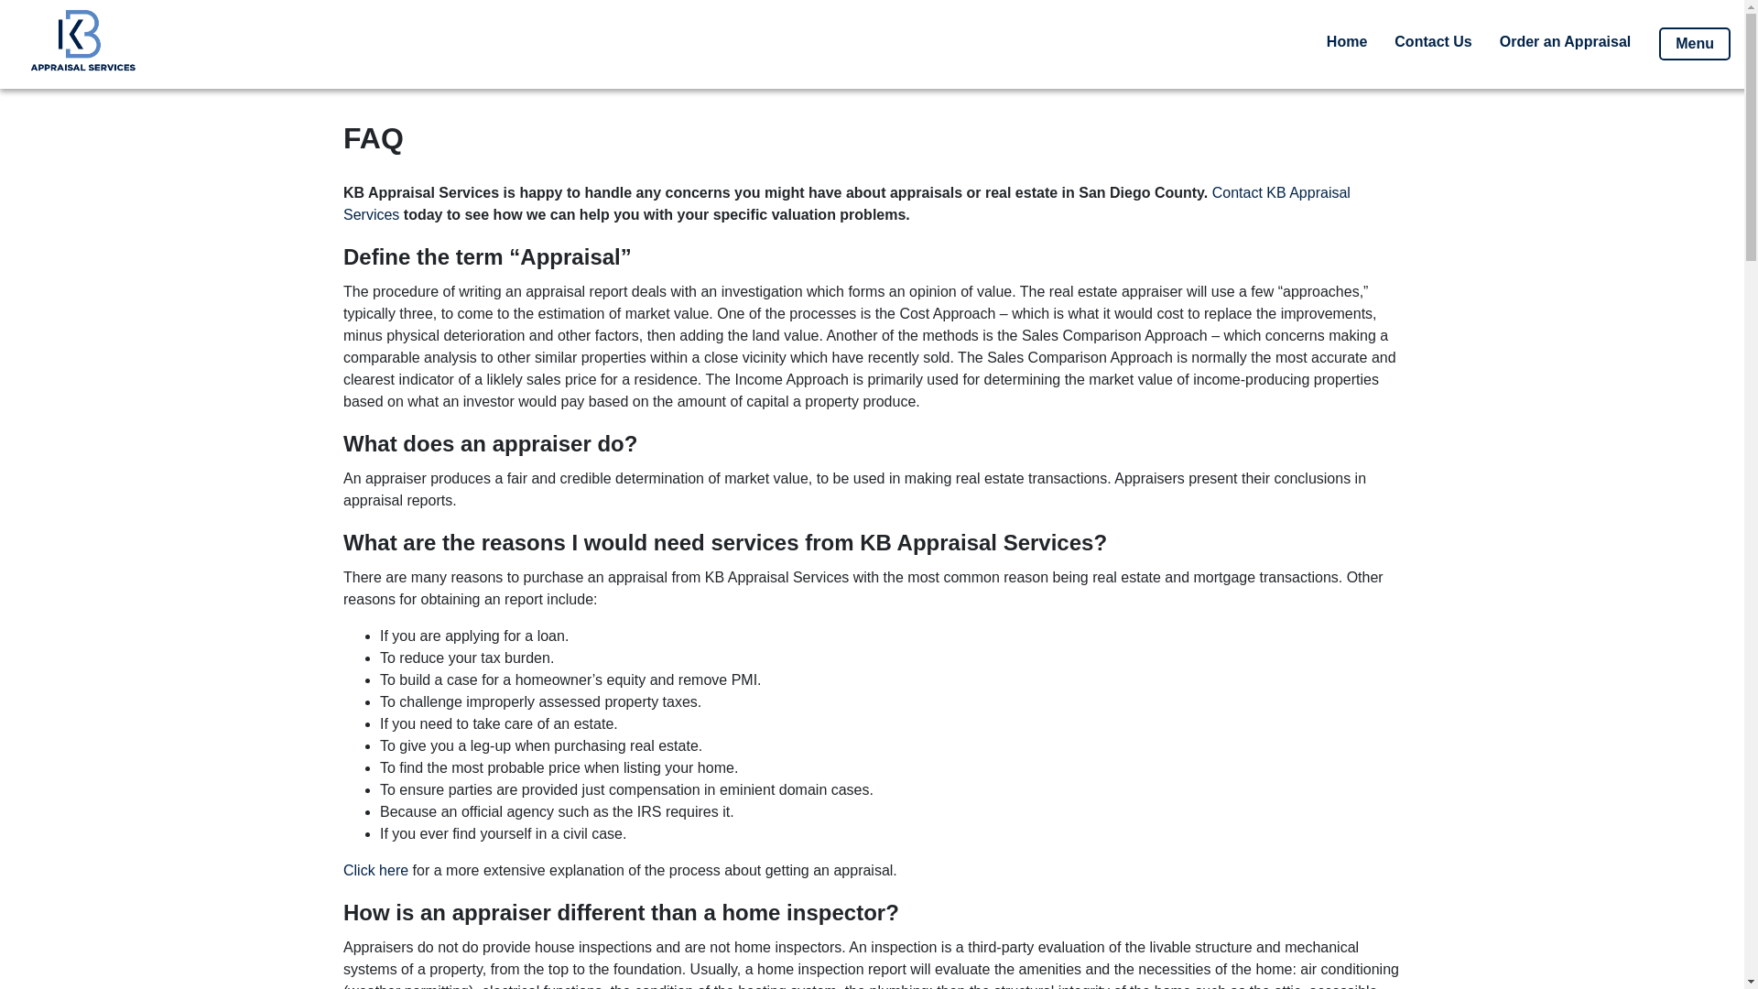 Image resolution: width=1758 pixels, height=989 pixels. I want to click on Click here, so click(375, 870).